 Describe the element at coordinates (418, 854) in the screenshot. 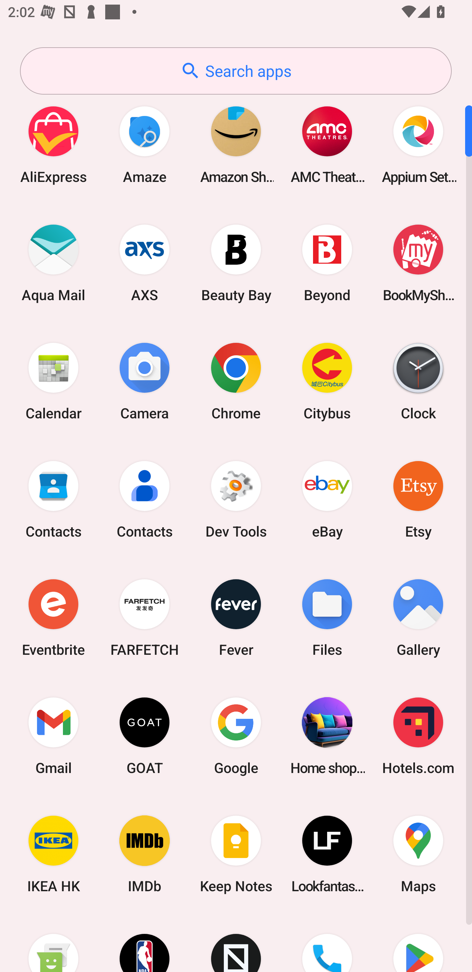

I see `Maps` at that location.